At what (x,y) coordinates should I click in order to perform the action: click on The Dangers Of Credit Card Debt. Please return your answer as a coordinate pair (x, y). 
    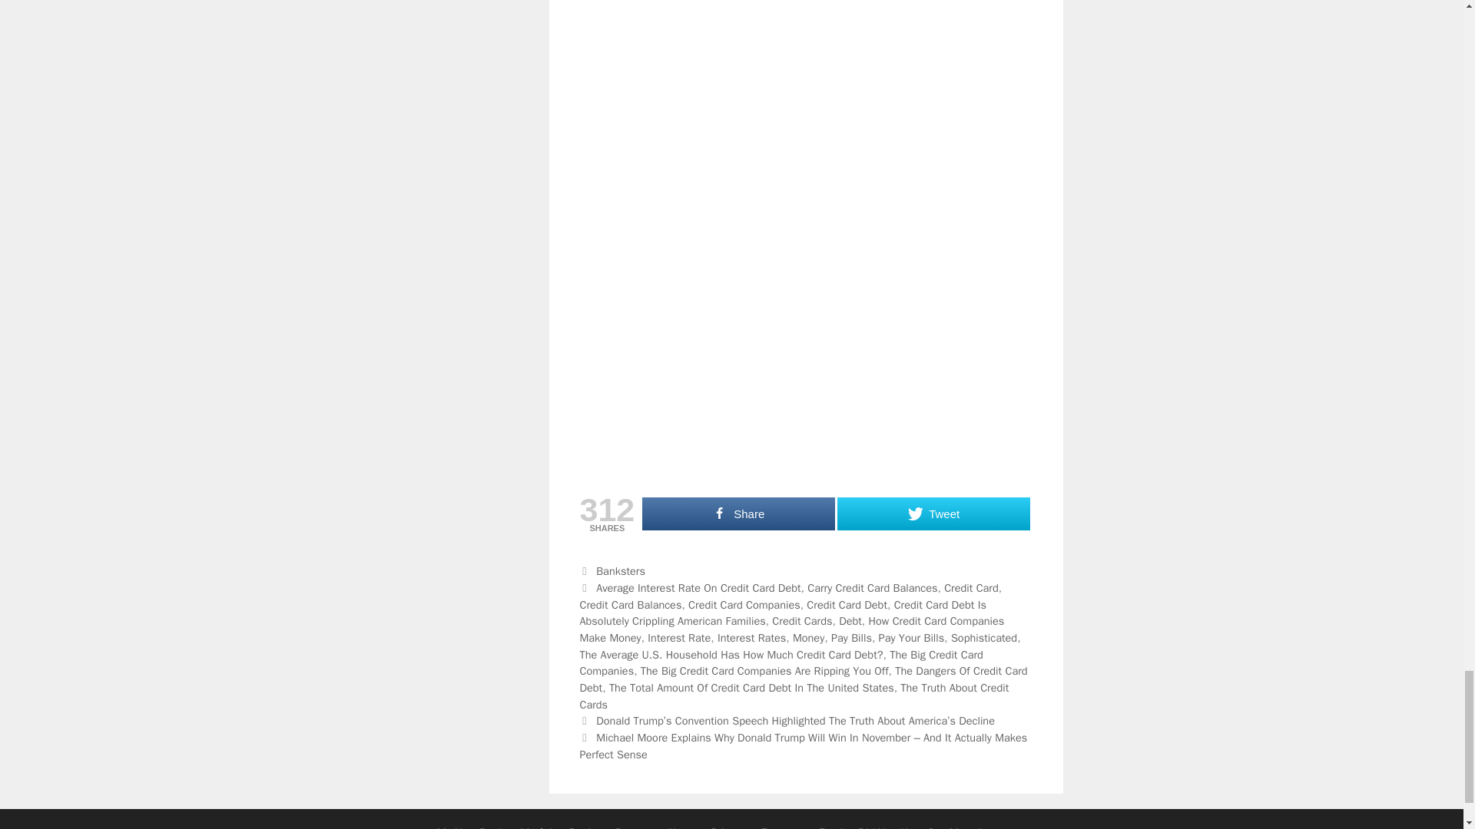
    Looking at the image, I should click on (803, 679).